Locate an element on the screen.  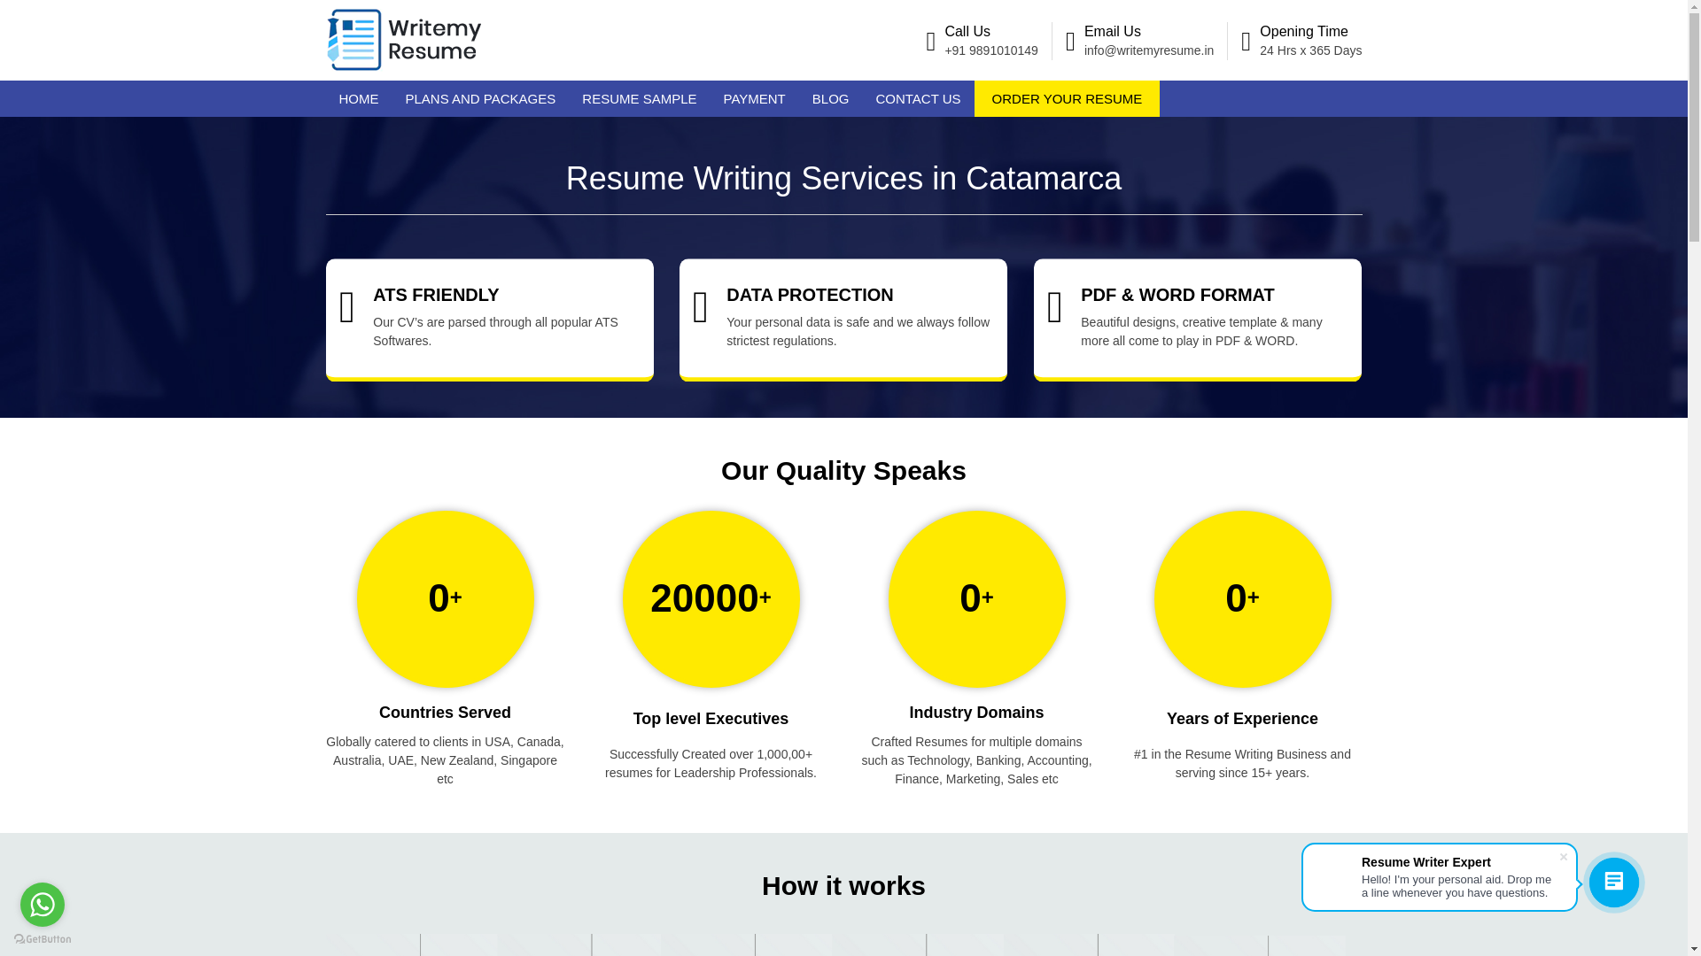
PAYMENT is located at coordinates (755, 97).